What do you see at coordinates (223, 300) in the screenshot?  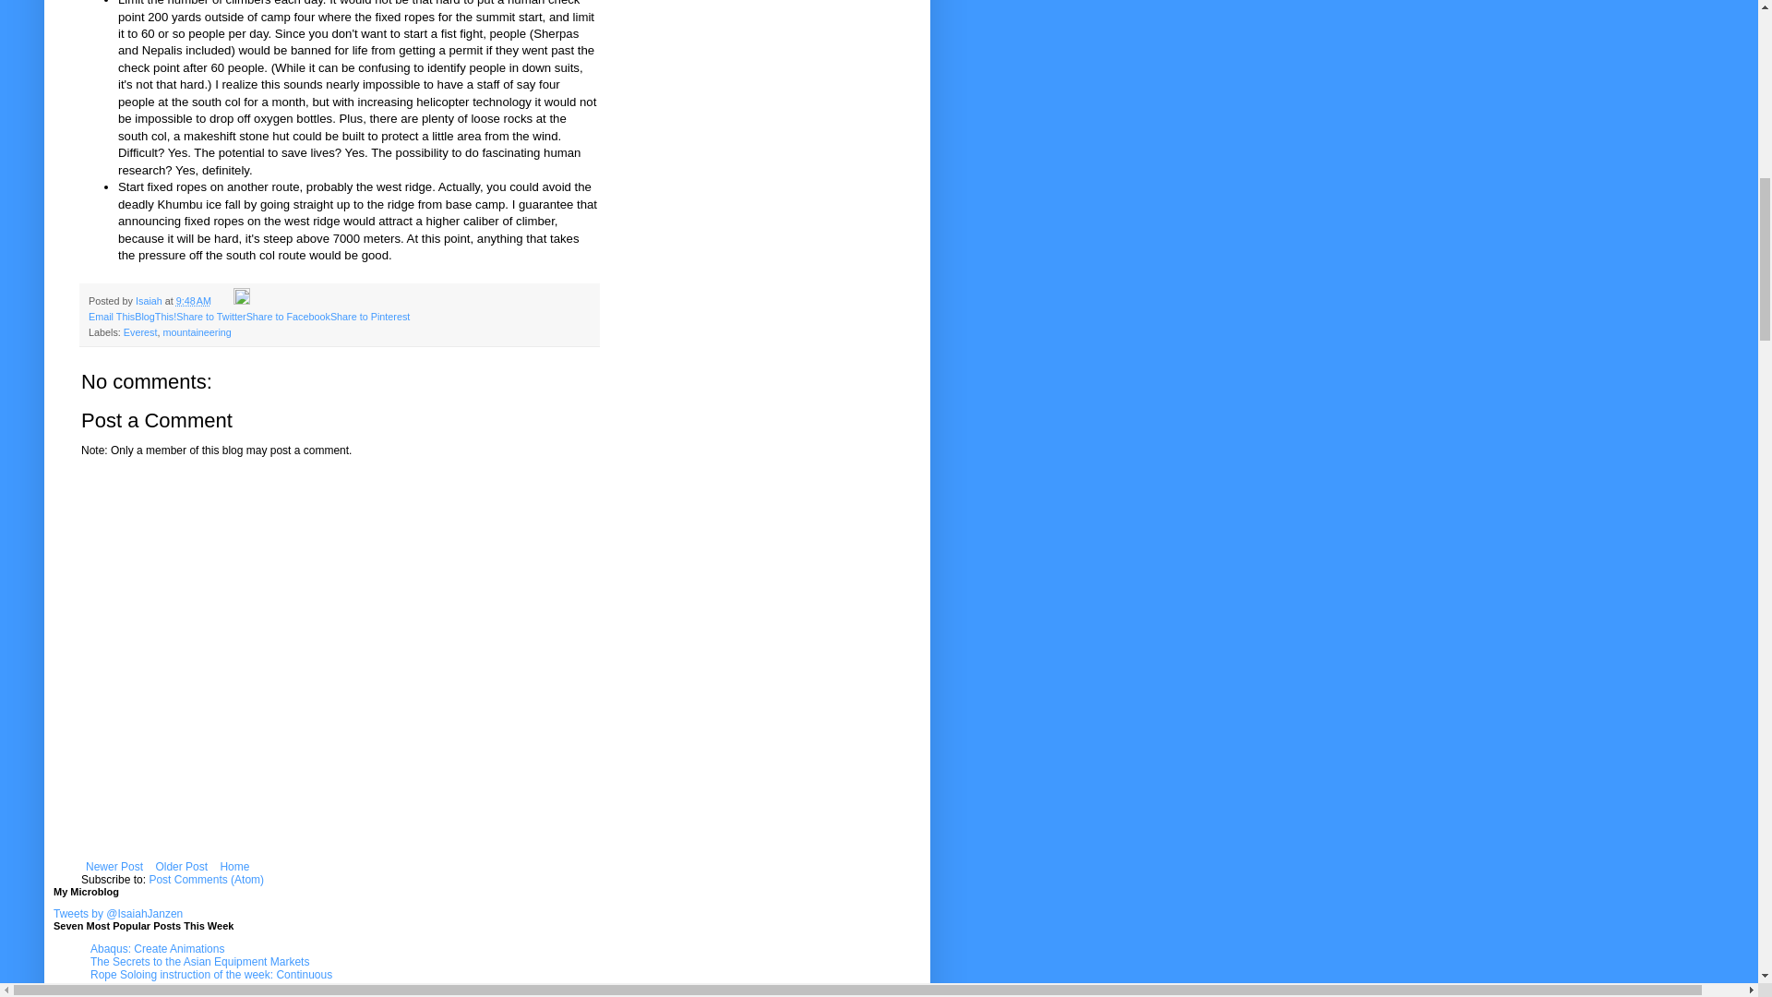 I see `Email Post` at bounding box center [223, 300].